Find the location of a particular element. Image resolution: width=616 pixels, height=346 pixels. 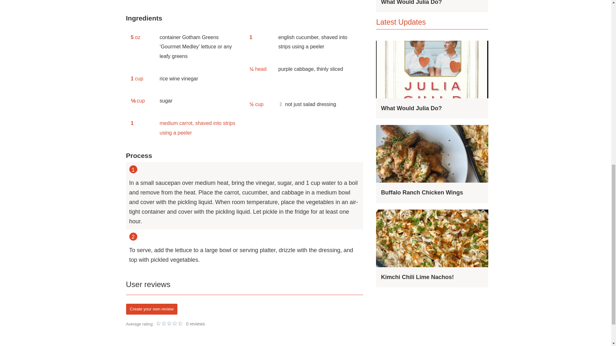

Kimchi Chili Lime Nachos! is located at coordinates (417, 277).